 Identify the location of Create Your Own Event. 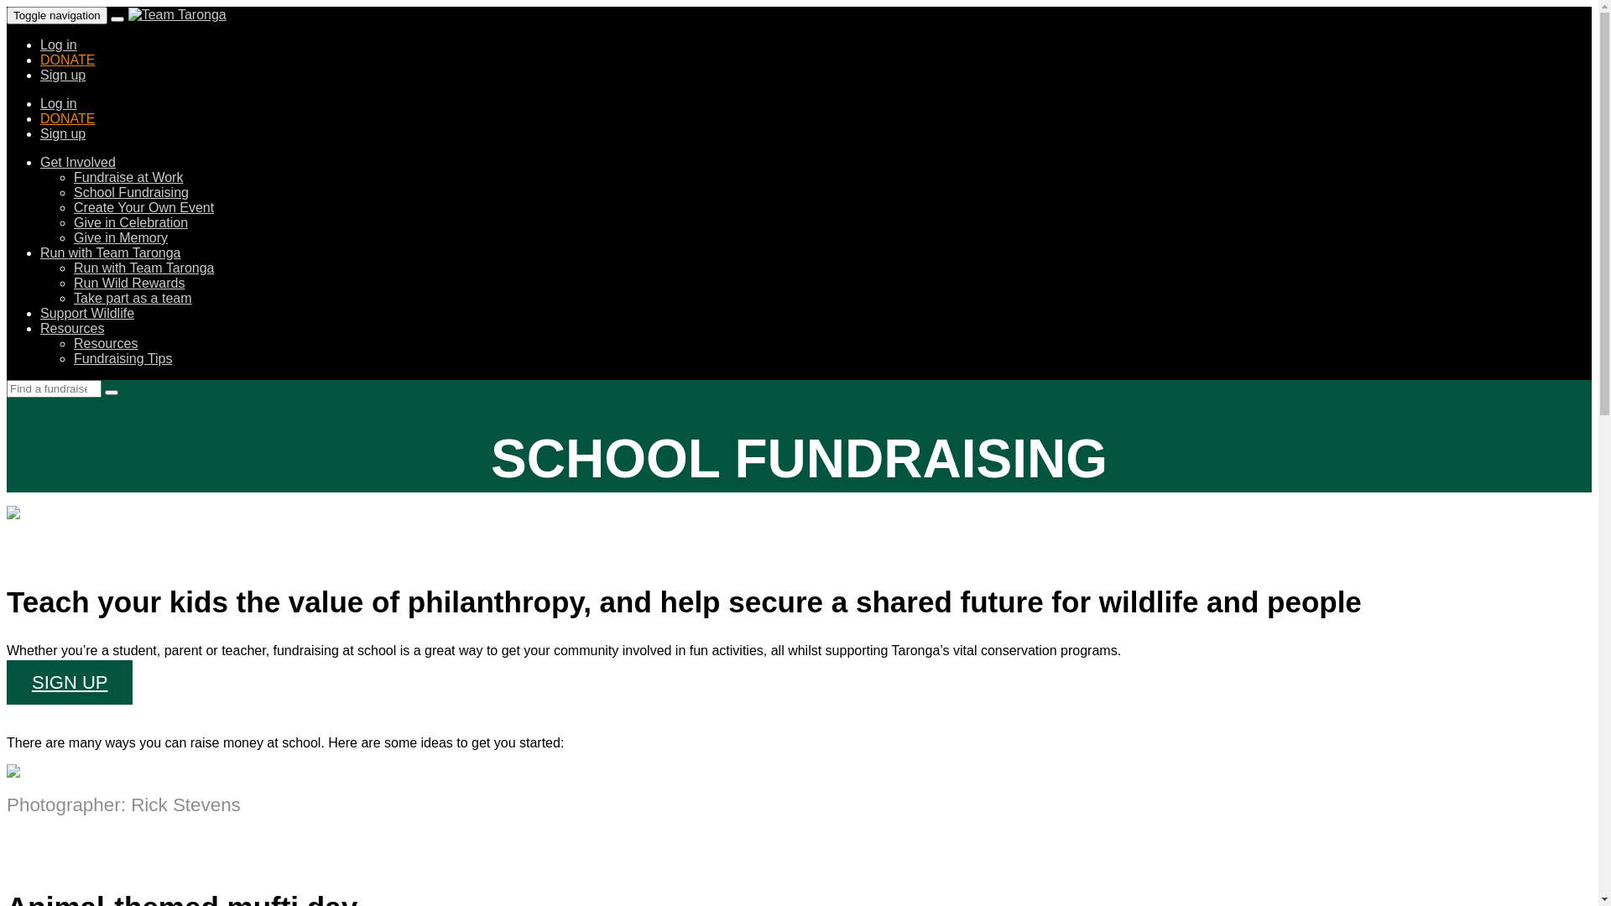
(144, 208).